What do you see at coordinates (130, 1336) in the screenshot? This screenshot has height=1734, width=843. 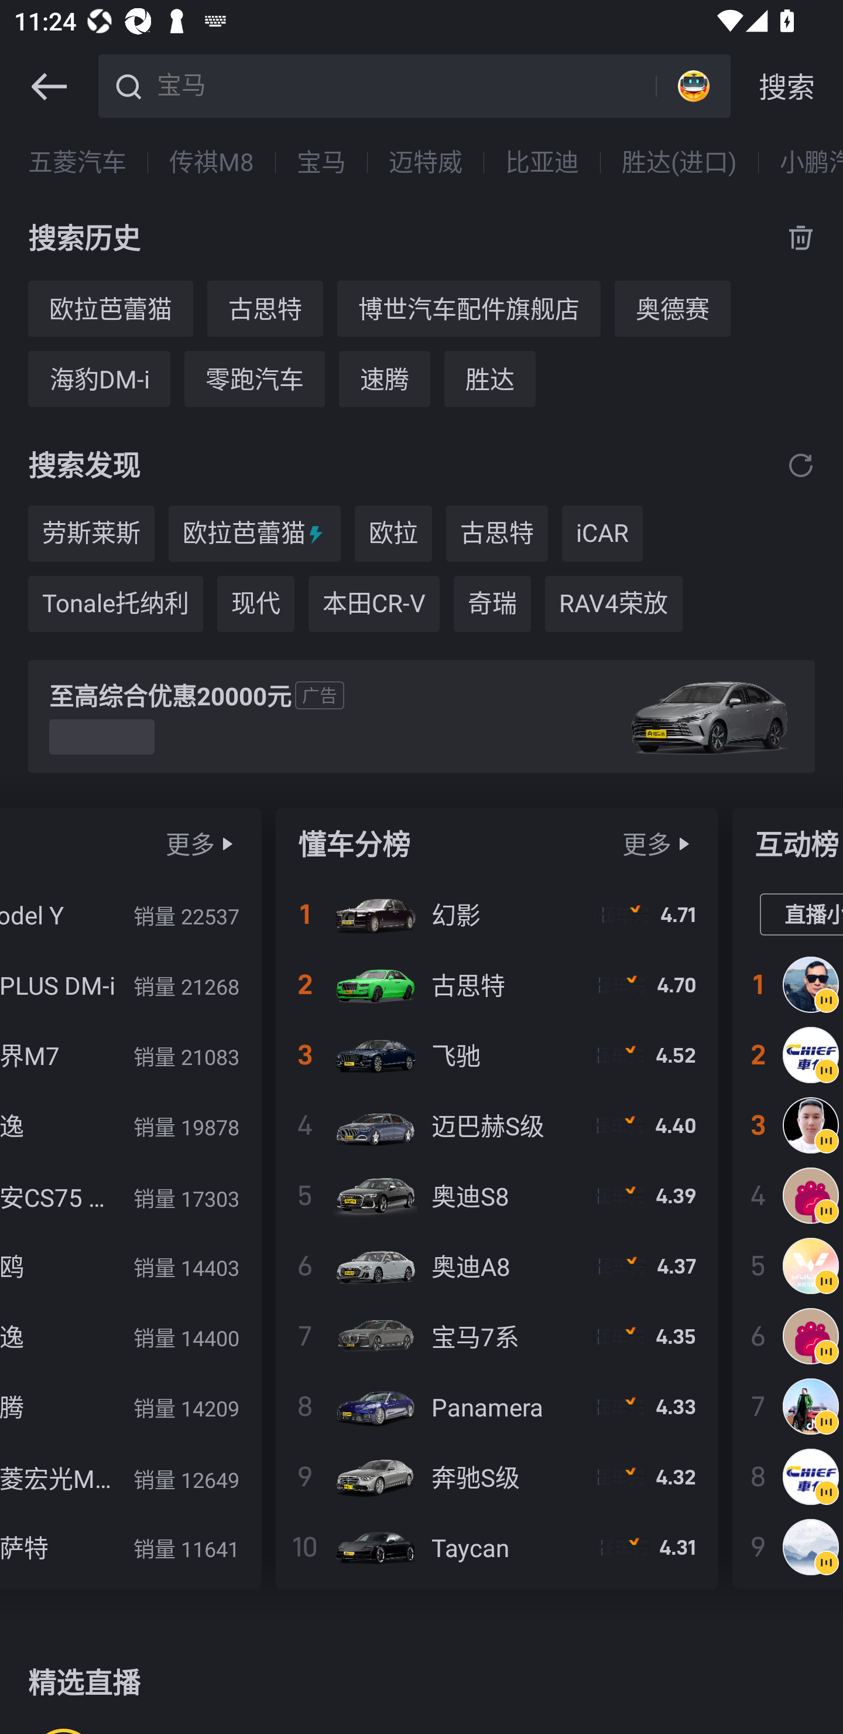 I see `朗逸 销量 14400` at bounding box center [130, 1336].